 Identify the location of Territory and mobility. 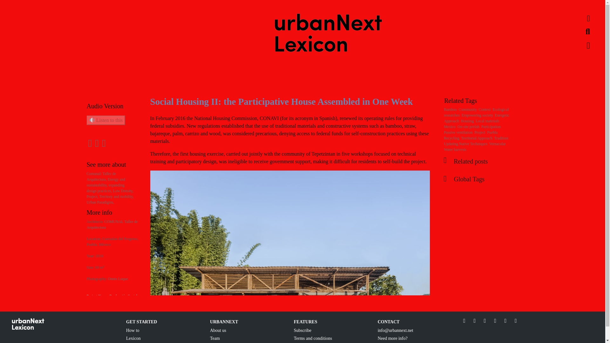
(116, 197).